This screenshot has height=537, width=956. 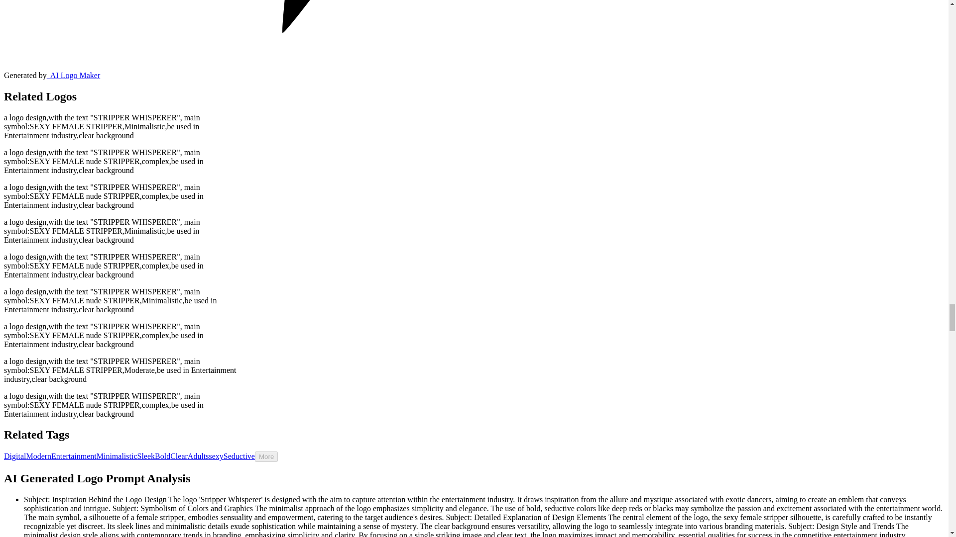 What do you see at coordinates (266, 456) in the screenshot?
I see `More` at bounding box center [266, 456].